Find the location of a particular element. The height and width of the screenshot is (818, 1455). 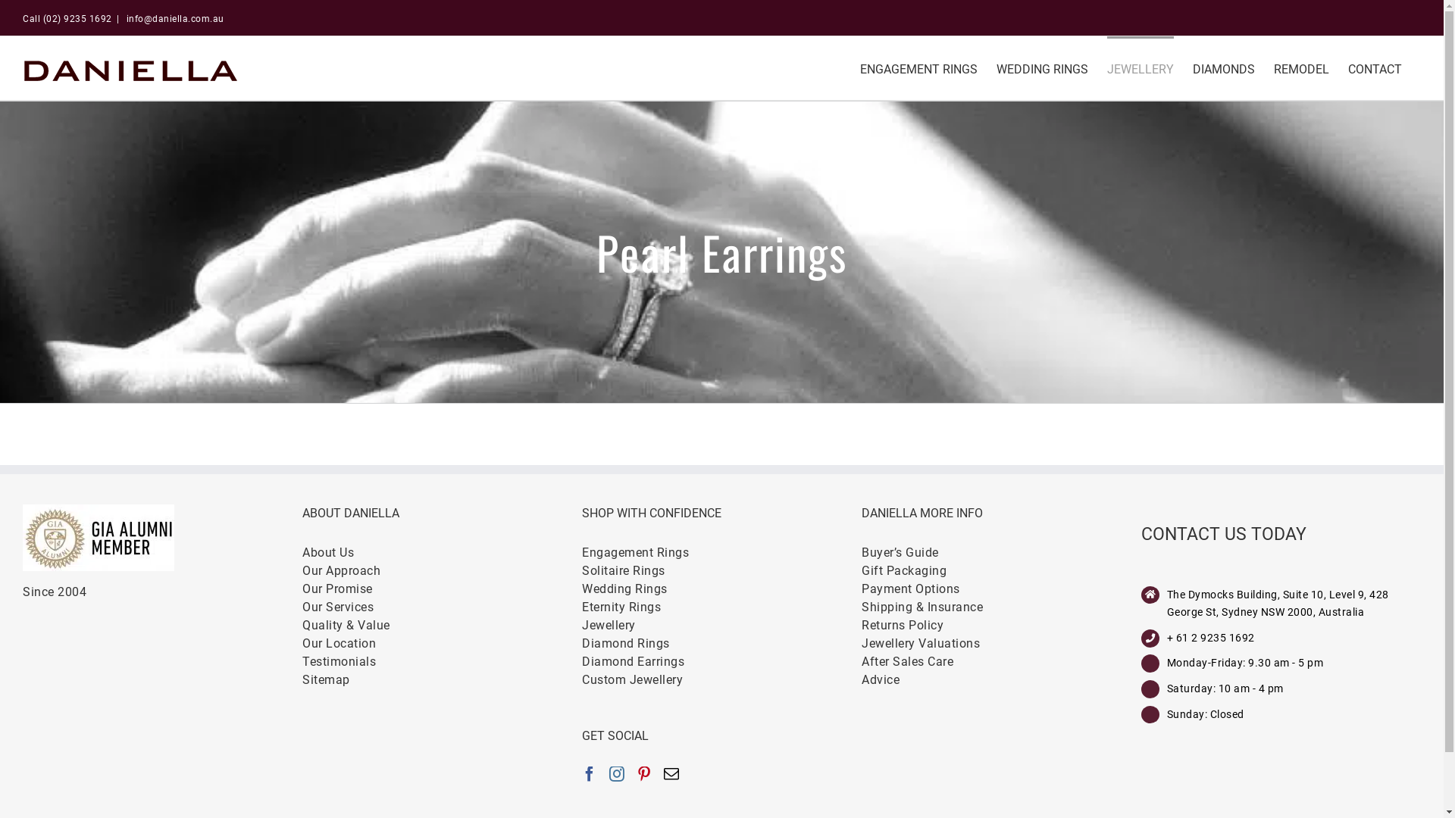

REMODEL is located at coordinates (1302, 68).